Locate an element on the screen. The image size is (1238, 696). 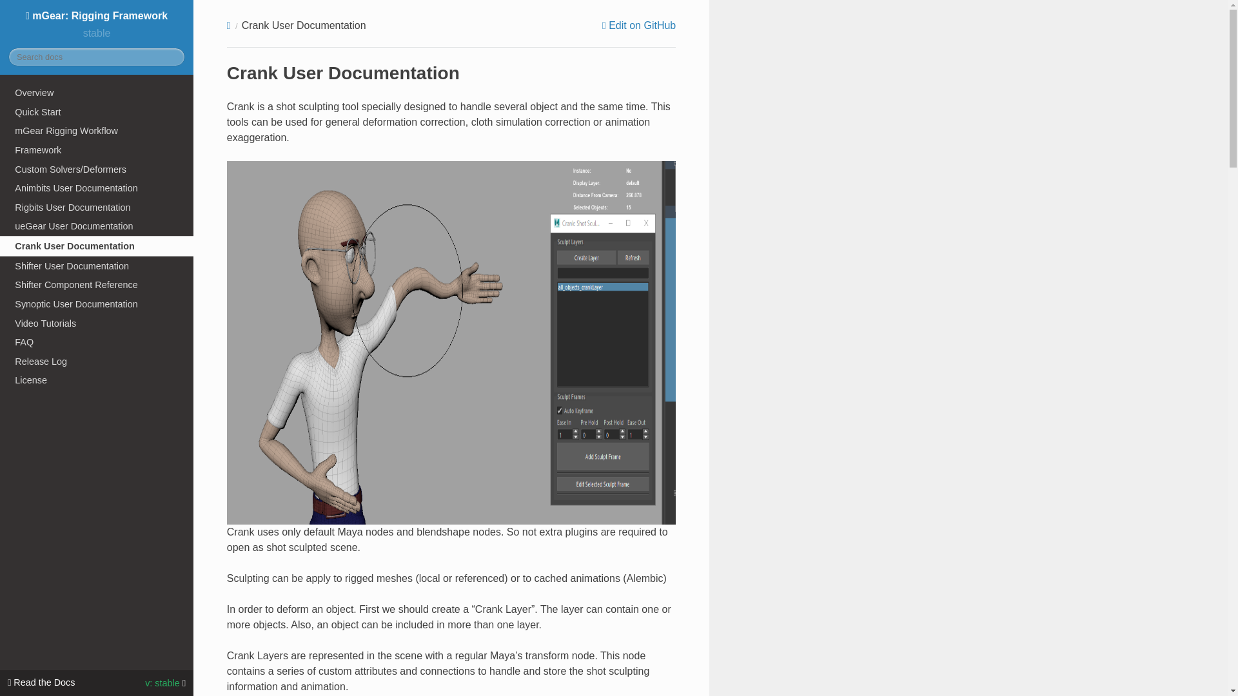
Animbits User Documentation is located at coordinates (97, 188).